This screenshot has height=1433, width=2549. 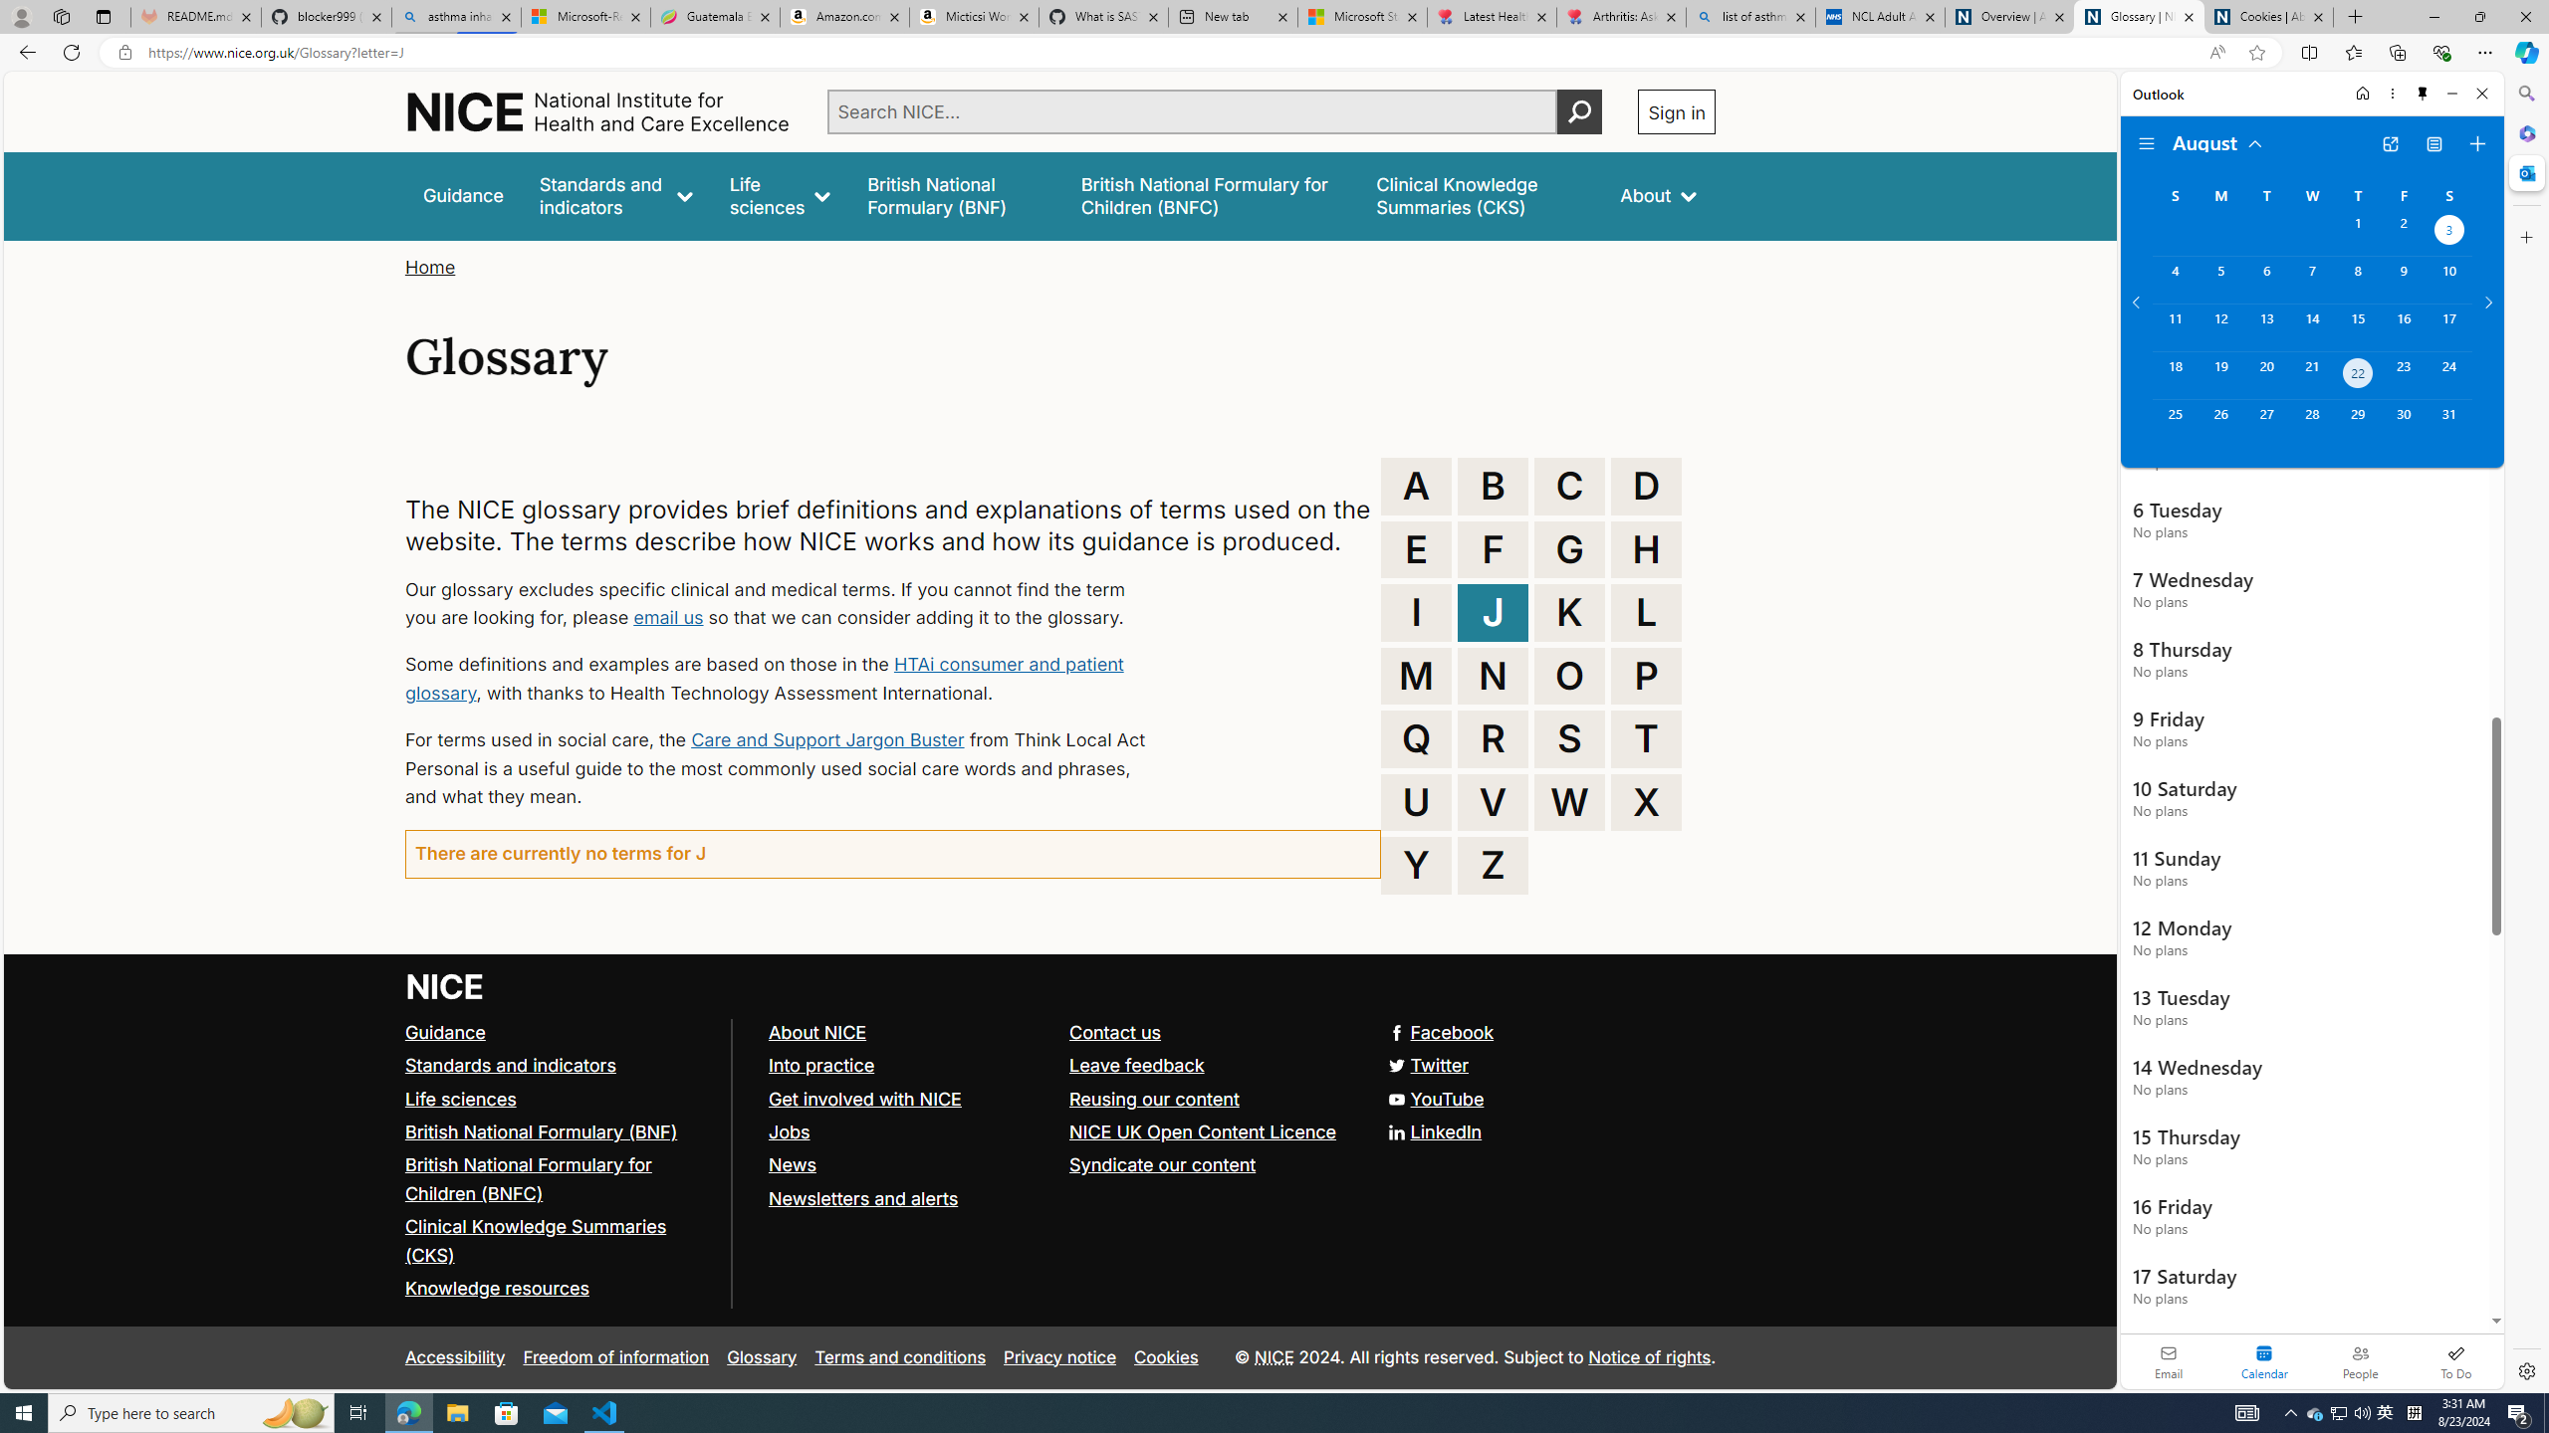 What do you see at coordinates (2219, 375) in the screenshot?
I see `Monday, August 19, 2024. ` at bounding box center [2219, 375].